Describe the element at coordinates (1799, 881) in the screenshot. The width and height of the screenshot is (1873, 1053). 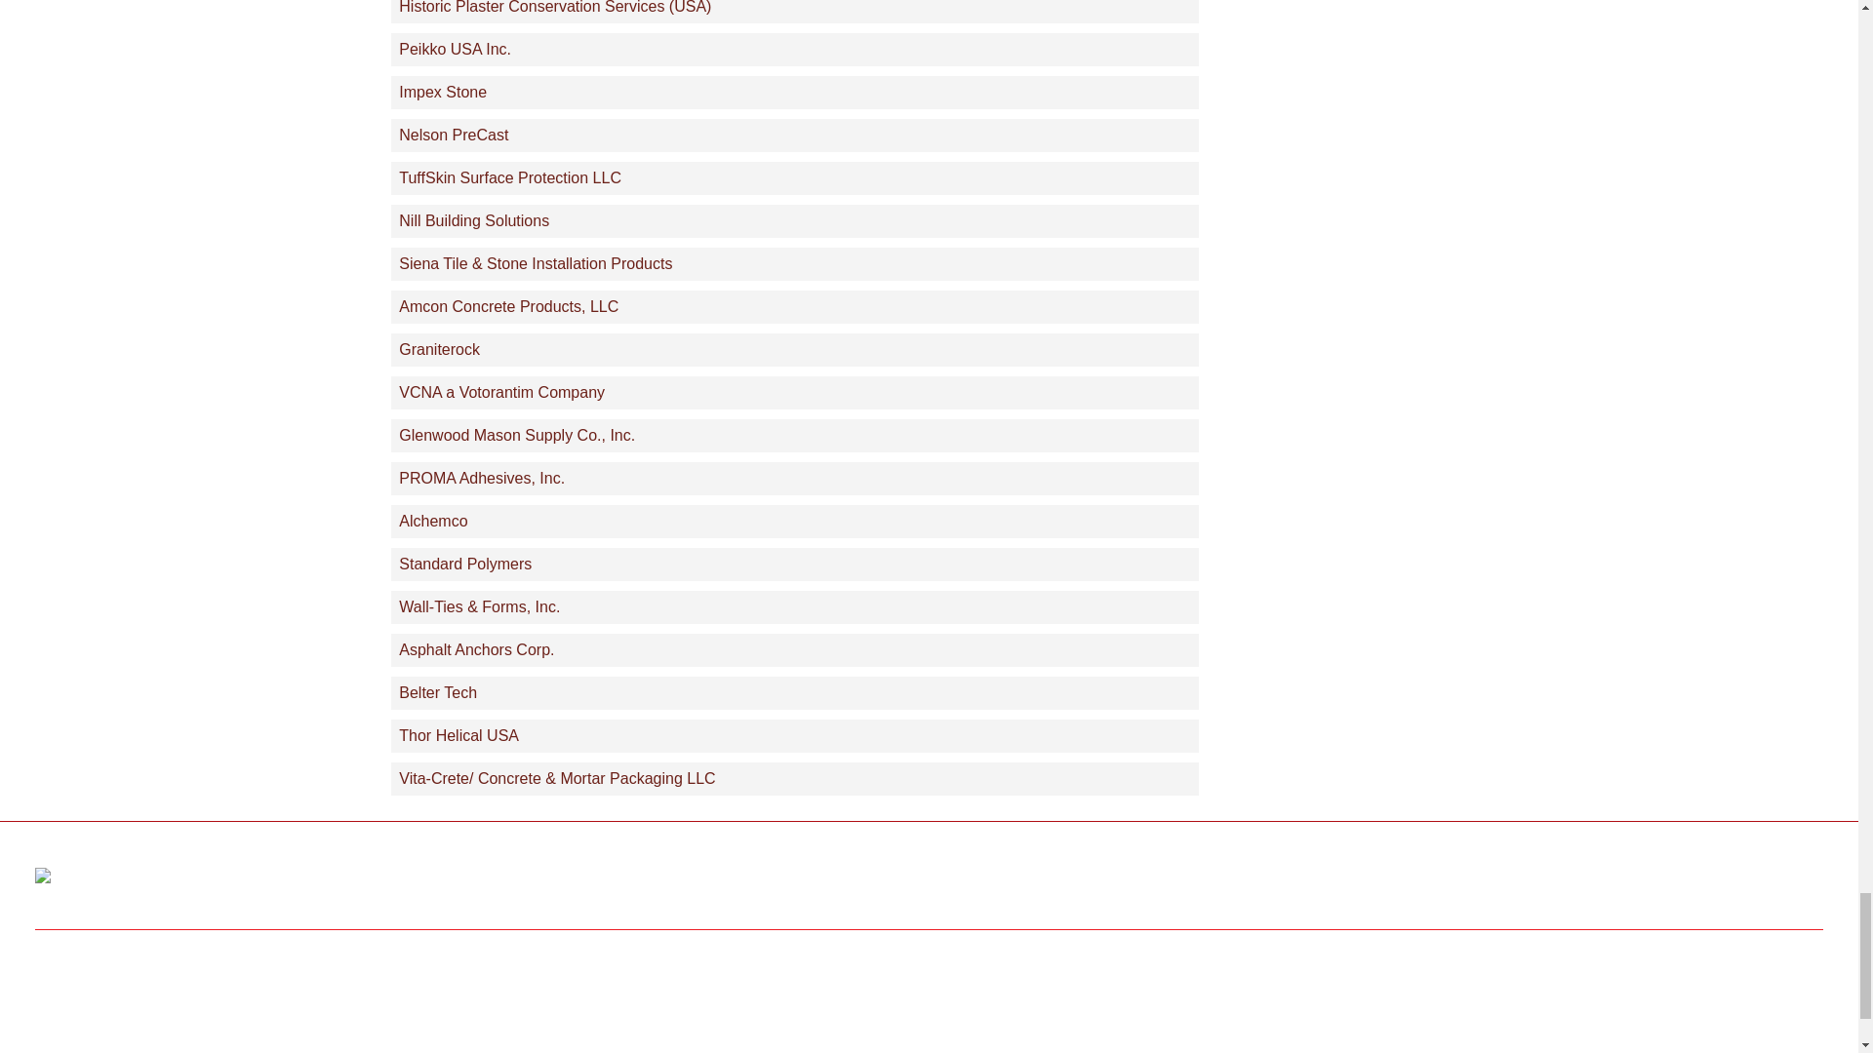
I see `LinkedIn` at that location.